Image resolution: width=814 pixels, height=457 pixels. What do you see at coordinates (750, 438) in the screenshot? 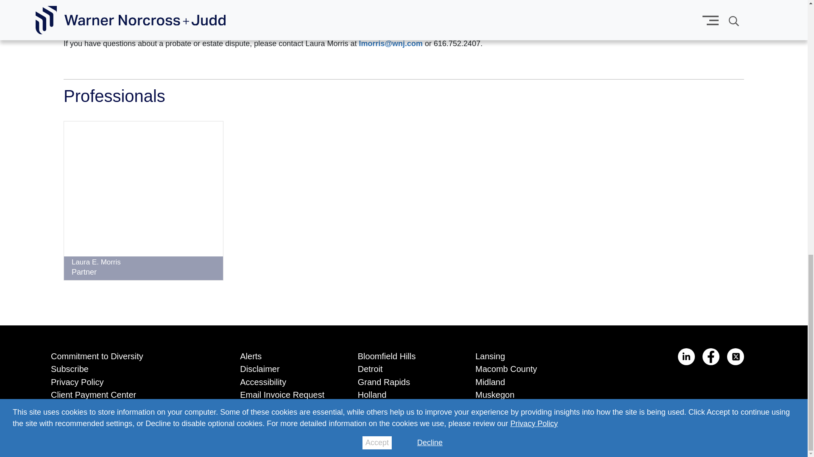
I see `Site By Content Pilot` at bounding box center [750, 438].